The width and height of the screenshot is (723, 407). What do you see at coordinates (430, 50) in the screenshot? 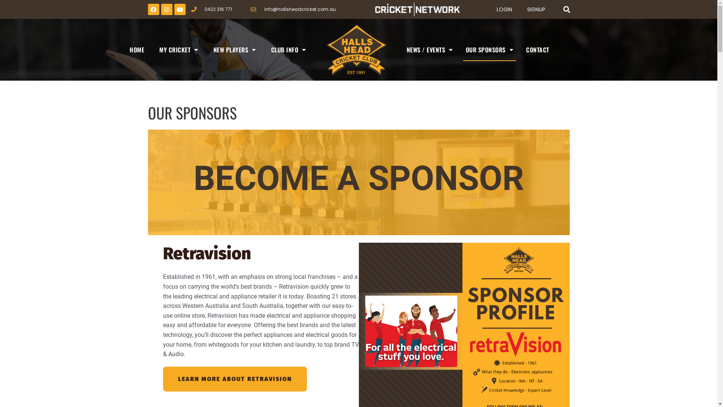
I see `NEWS / EVENTS` at bounding box center [430, 50].